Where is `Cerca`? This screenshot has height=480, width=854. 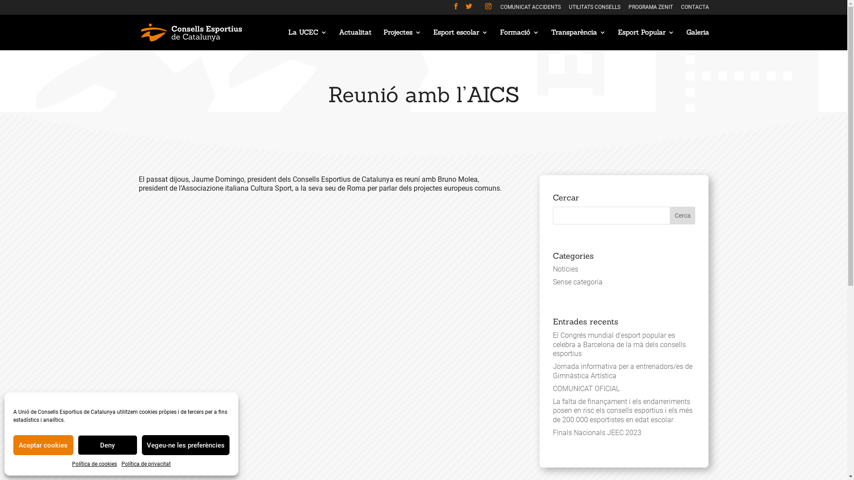 Cerca is located at coordinates (683, 216).